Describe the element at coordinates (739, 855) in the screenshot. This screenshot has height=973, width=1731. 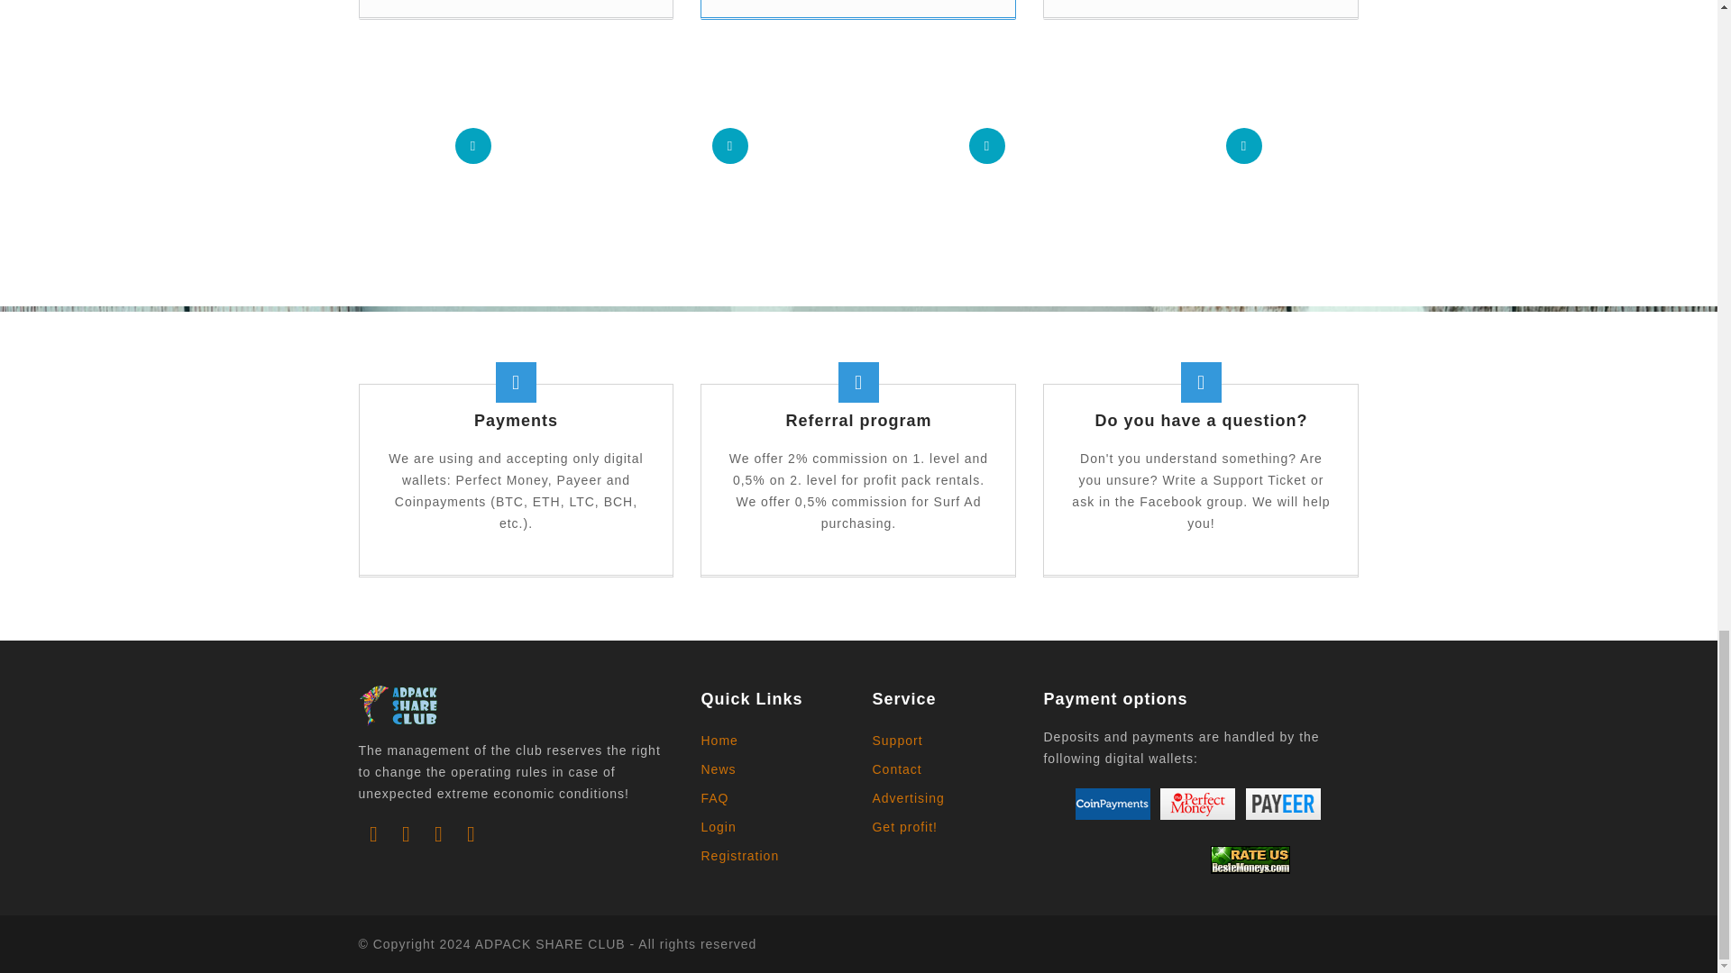
I see `Registration` at that location.